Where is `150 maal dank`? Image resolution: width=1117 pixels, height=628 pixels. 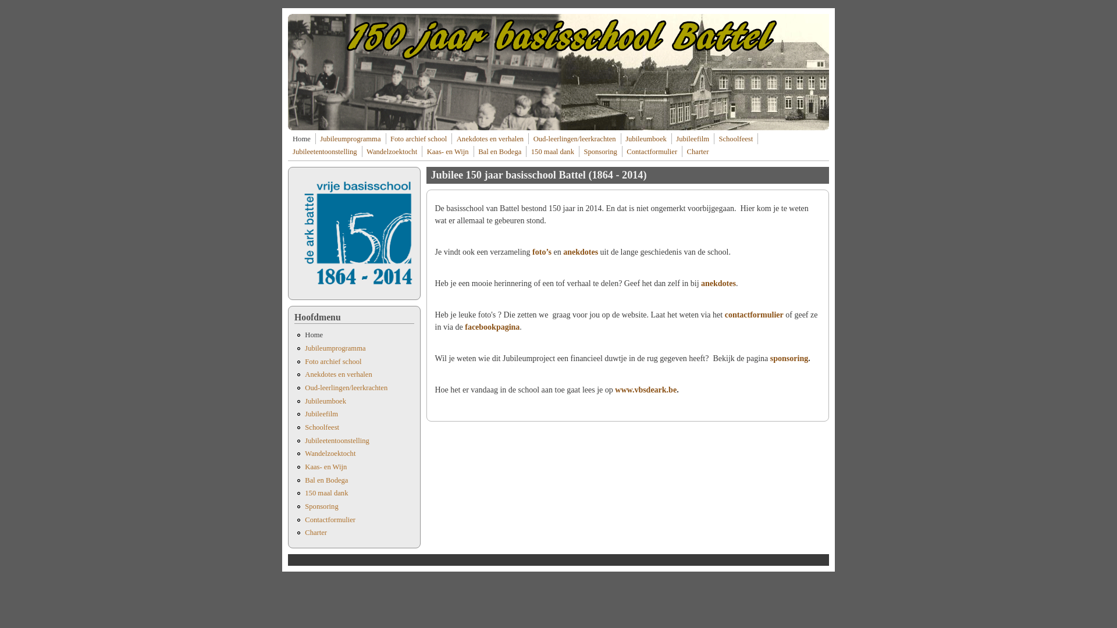
150 maal dank is located at coordinates (326, 493).